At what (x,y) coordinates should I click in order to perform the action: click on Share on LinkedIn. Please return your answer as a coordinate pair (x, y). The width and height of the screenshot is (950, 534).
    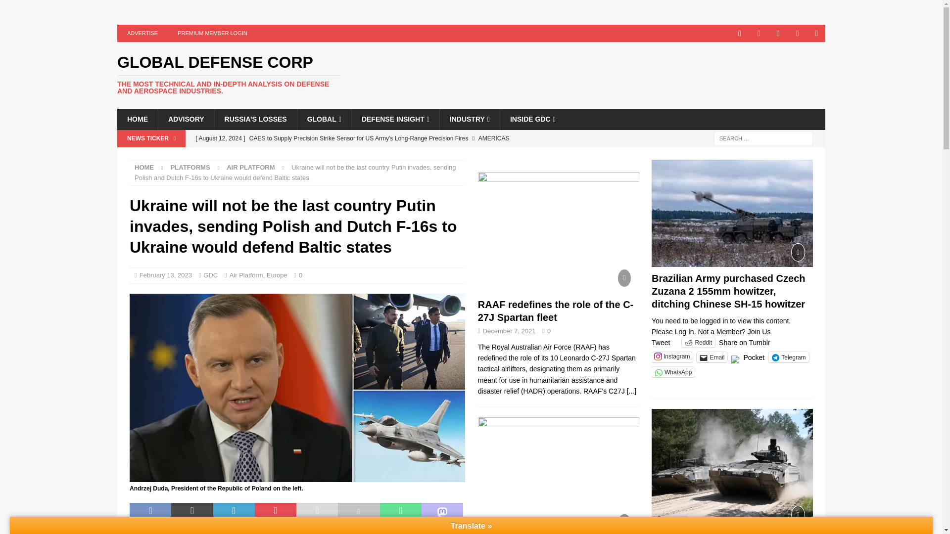
    Looking at the image, I should click on (234, 512).